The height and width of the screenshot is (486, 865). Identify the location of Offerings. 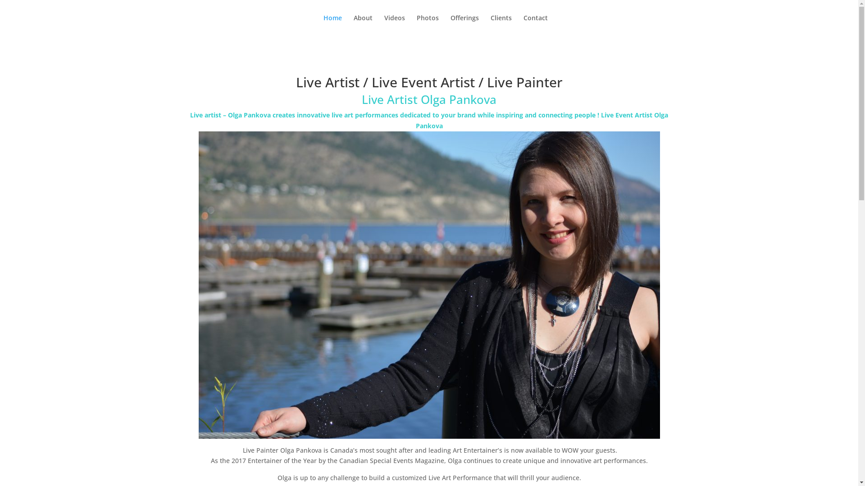
(465, 25).